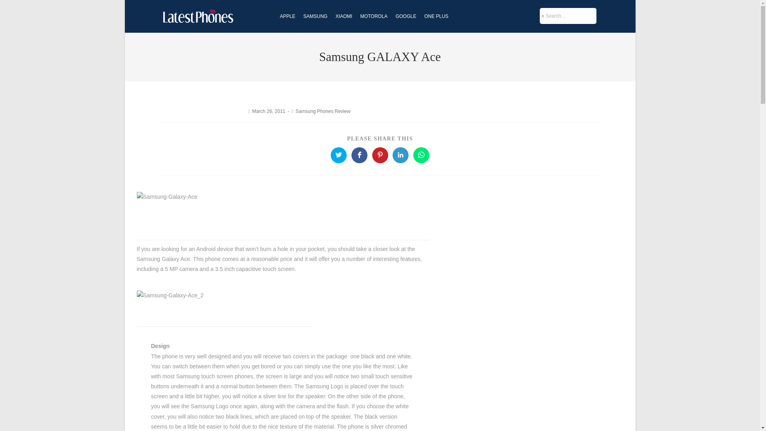 This screenshot has height=431, width=766. Describe the element at coordinates (344, 16) in the screenshot. I see `XIAOMI` at that location.